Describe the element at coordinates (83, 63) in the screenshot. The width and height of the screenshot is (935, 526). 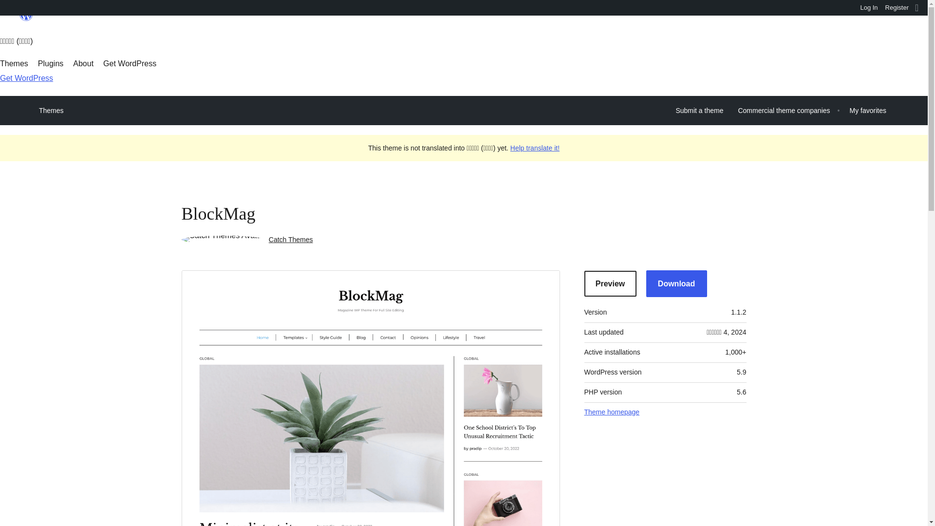
I see `About` at that location.